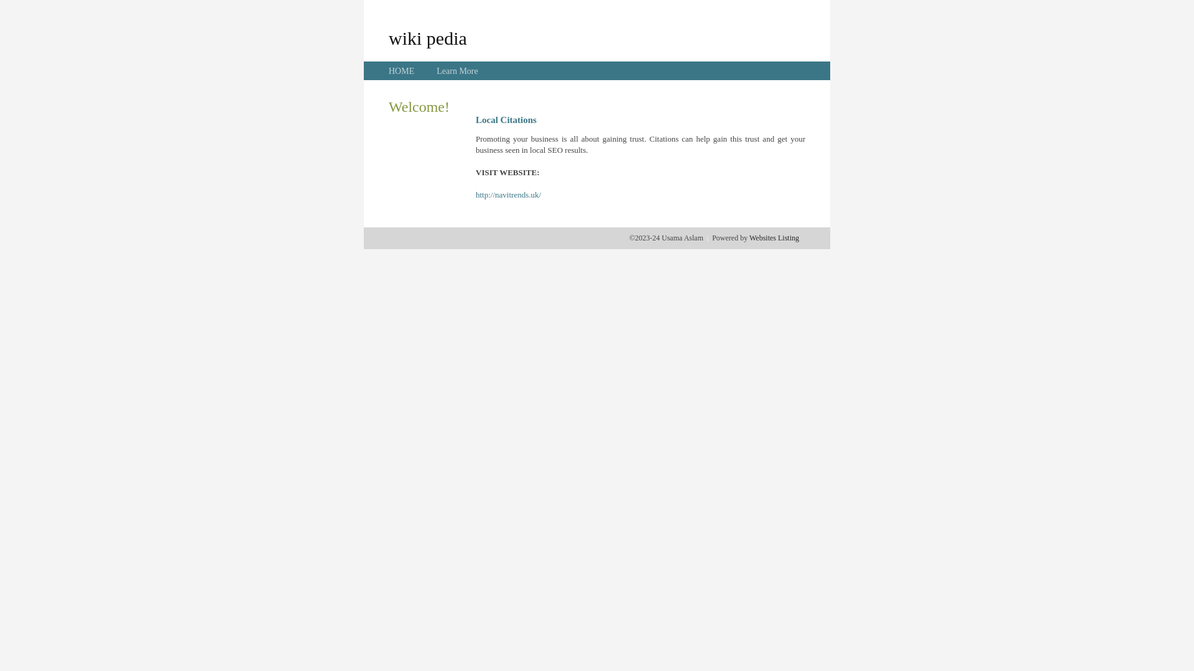 This screenshot has width=1194, height=671. Describe the element at coordinates (457, 71) in the screenshot. I see `Learn More` at that location.